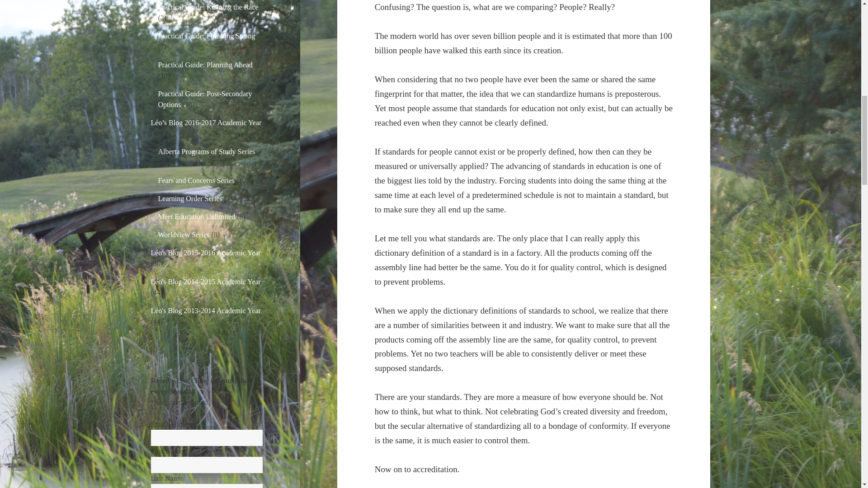  What do you see at coordinates (184, 235) in the screenshot?
I see `Worldview Series` at bounding box center [184, 235].